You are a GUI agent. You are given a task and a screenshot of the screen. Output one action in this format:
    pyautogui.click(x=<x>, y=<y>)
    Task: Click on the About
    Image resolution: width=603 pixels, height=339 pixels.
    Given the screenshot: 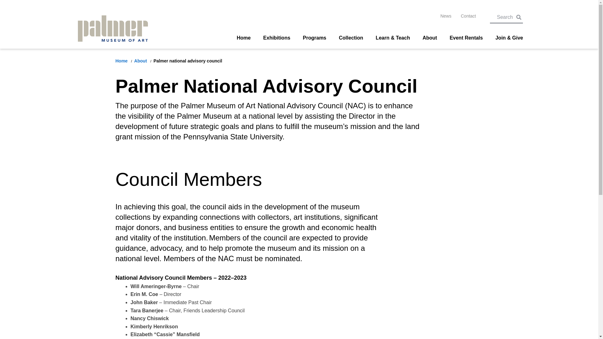 What is the action you would take?
    pyautogui.click(x=430, y=38)
    